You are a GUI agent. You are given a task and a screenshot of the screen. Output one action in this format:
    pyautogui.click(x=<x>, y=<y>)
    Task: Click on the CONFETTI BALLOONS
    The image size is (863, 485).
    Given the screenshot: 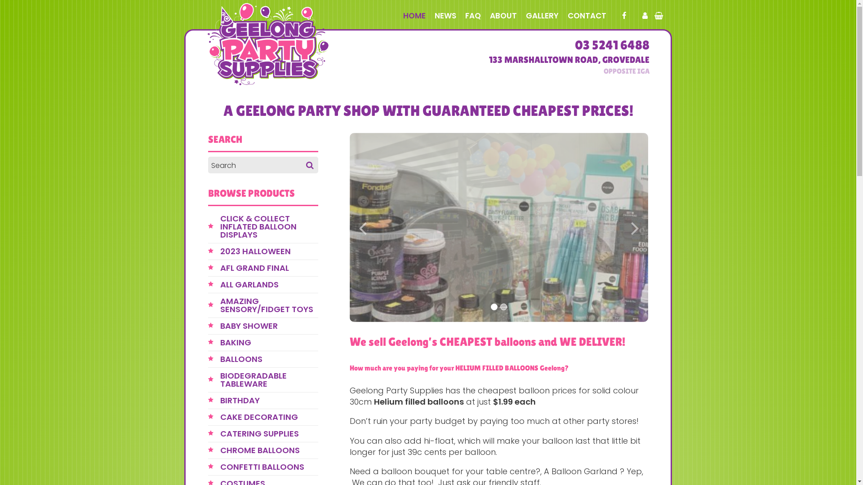 What is the action you would take?
    pyautogui.click(x=269, y=467)
    